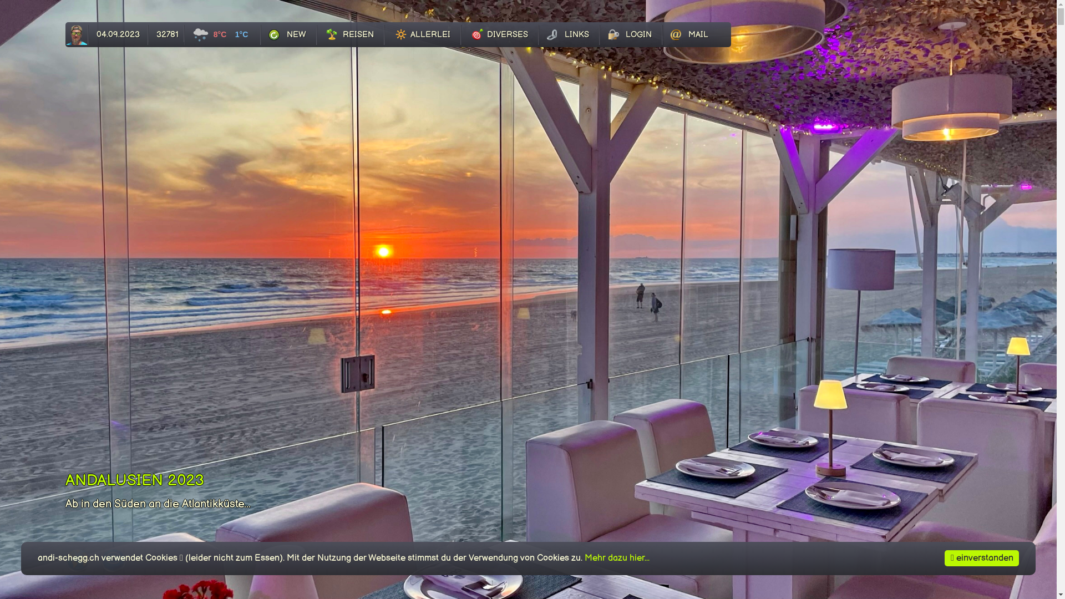 The image size is (1065, 599). I want to click on         LINKS , so click(569, 35).